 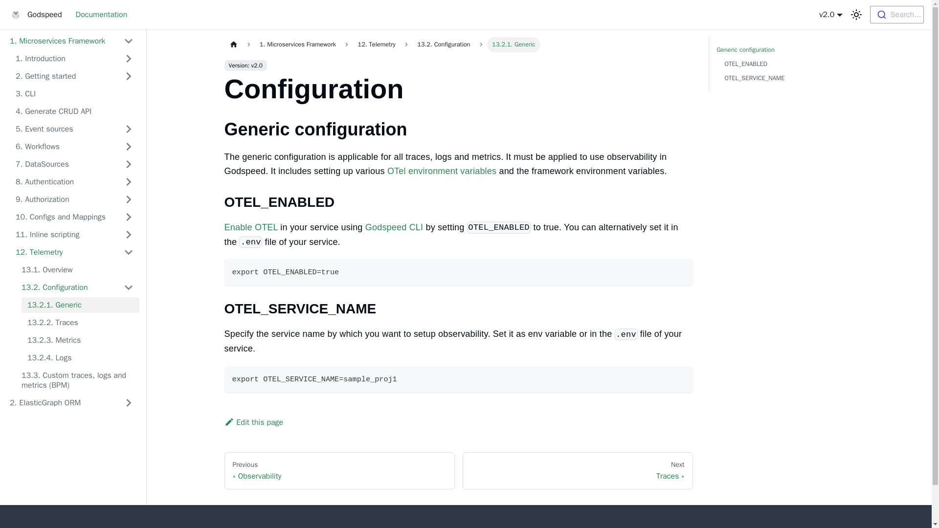 I want to click on 3. CLI, so click(x=74, y=94).